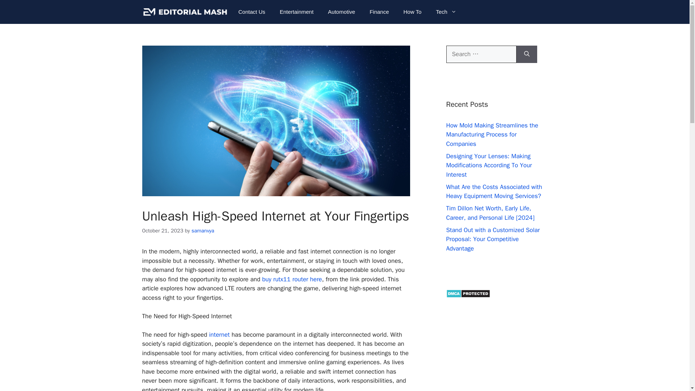  Describe the element at coordinates (341, 12) in the screenshot. I see `Automotive` at that location.